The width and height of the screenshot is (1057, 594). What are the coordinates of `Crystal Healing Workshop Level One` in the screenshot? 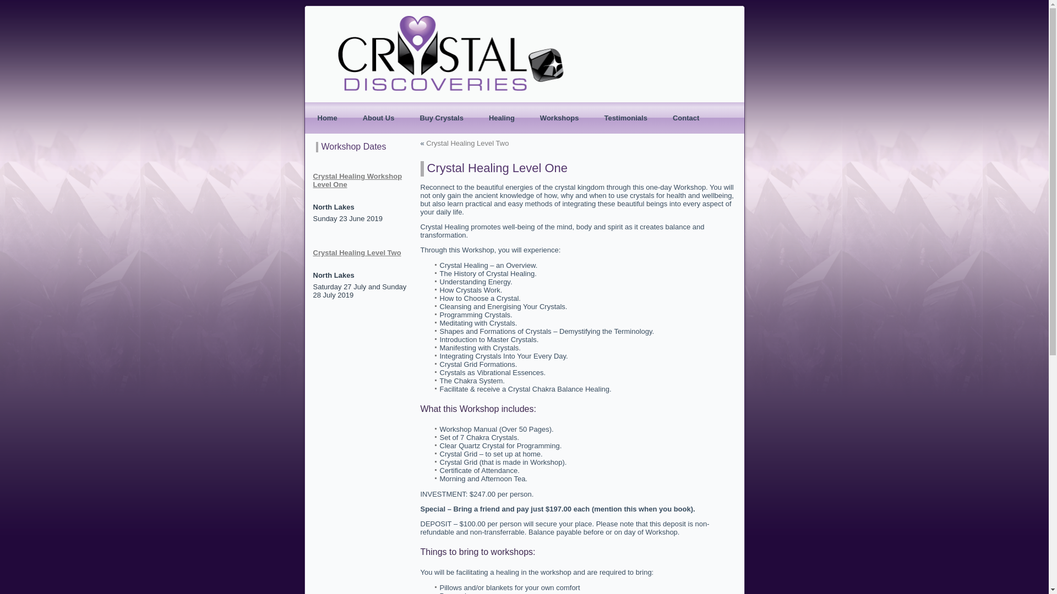 It's located at (357, 180).